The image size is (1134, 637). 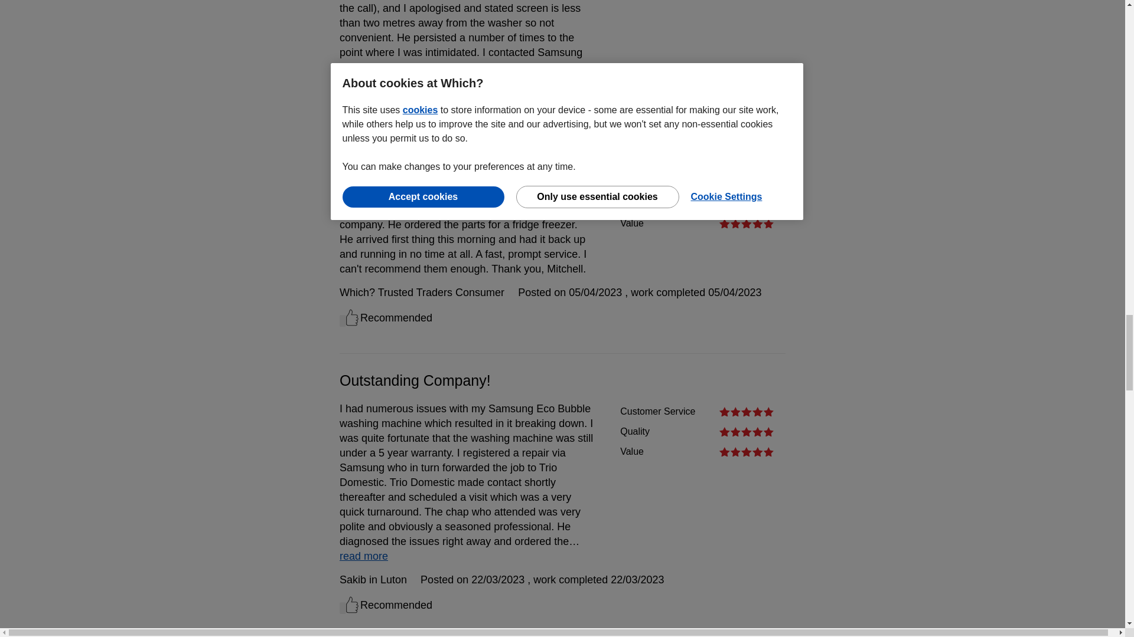 What do you see at coordinates (746, 183) in the screenshot?
I see `5` at bounding box center [746, 183].